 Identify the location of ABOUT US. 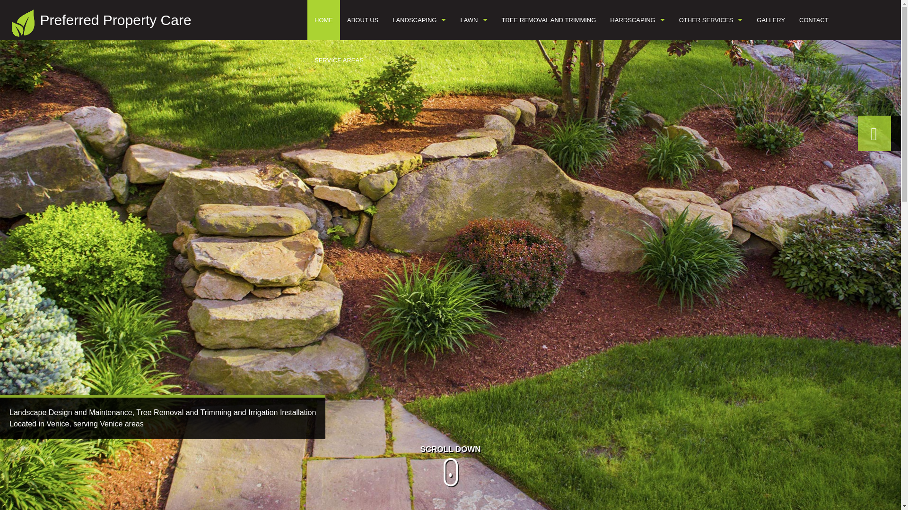
(362, 20).